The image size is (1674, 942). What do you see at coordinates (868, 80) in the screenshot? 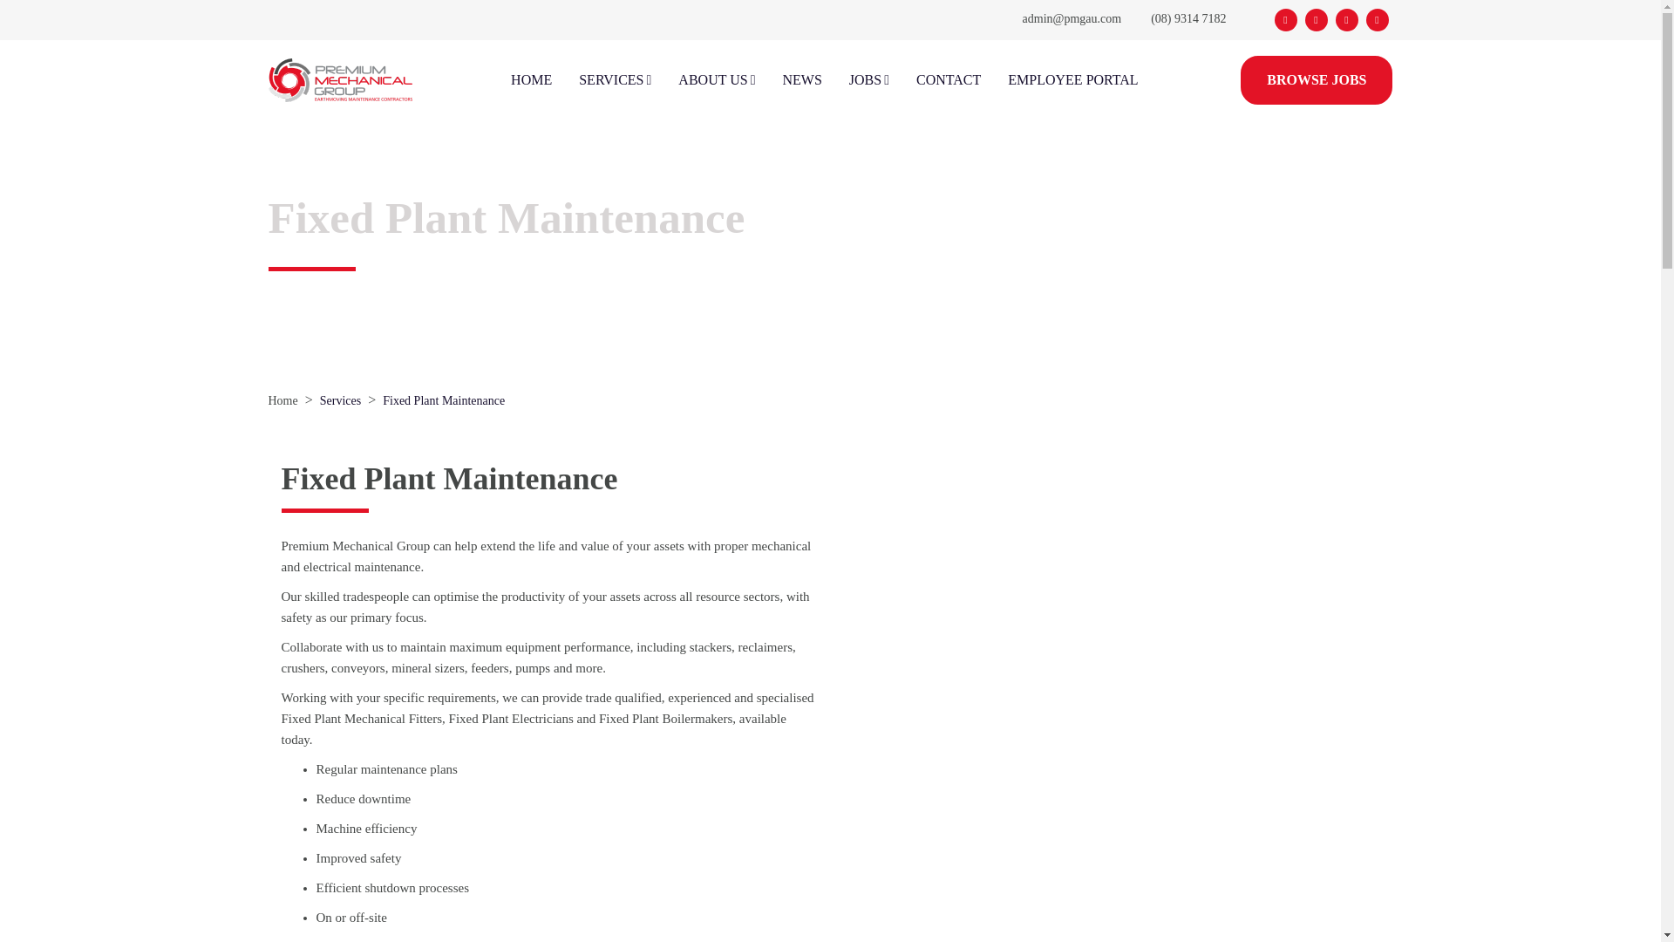
I see `JOBS` at bounding box center [868, 80].